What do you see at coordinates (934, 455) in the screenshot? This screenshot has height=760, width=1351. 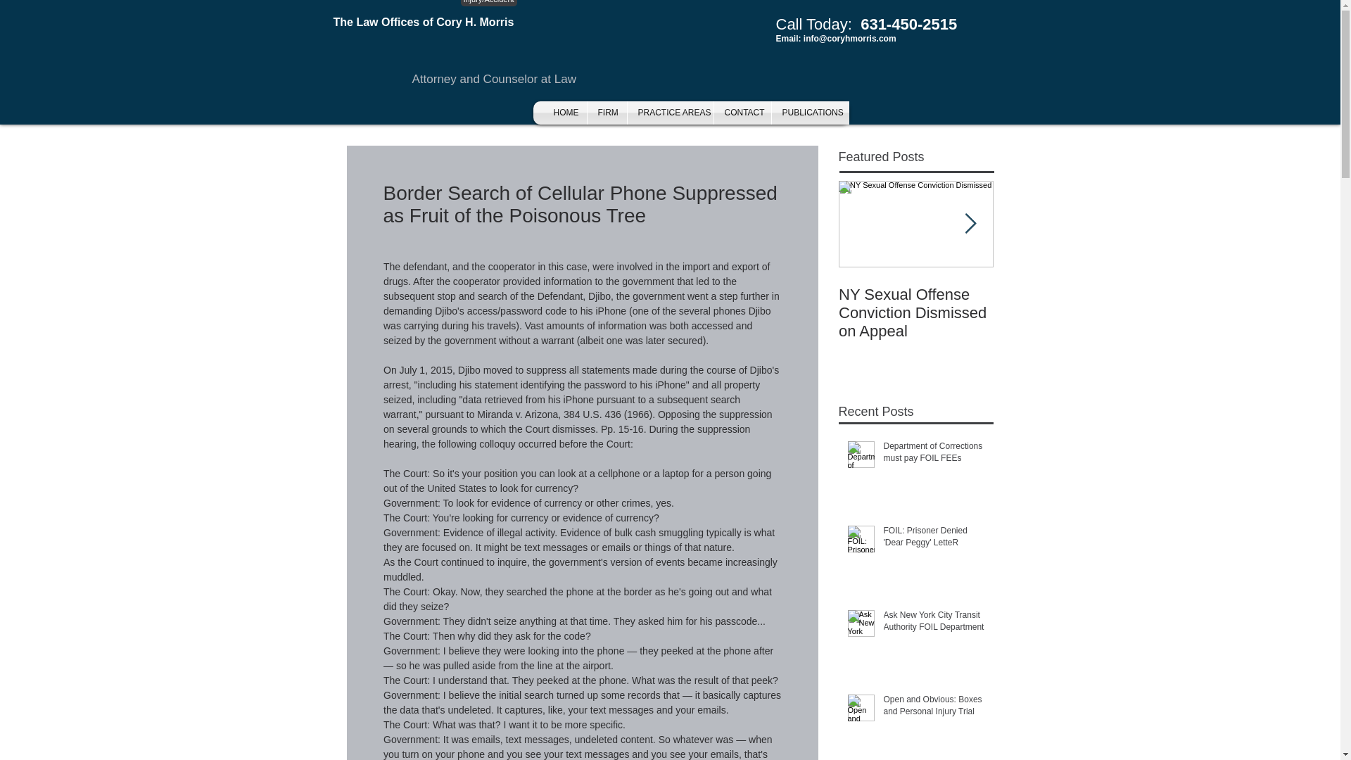 I see `Department of Corrections must pay FOIL FEEs` at bounding box center [934, 455].